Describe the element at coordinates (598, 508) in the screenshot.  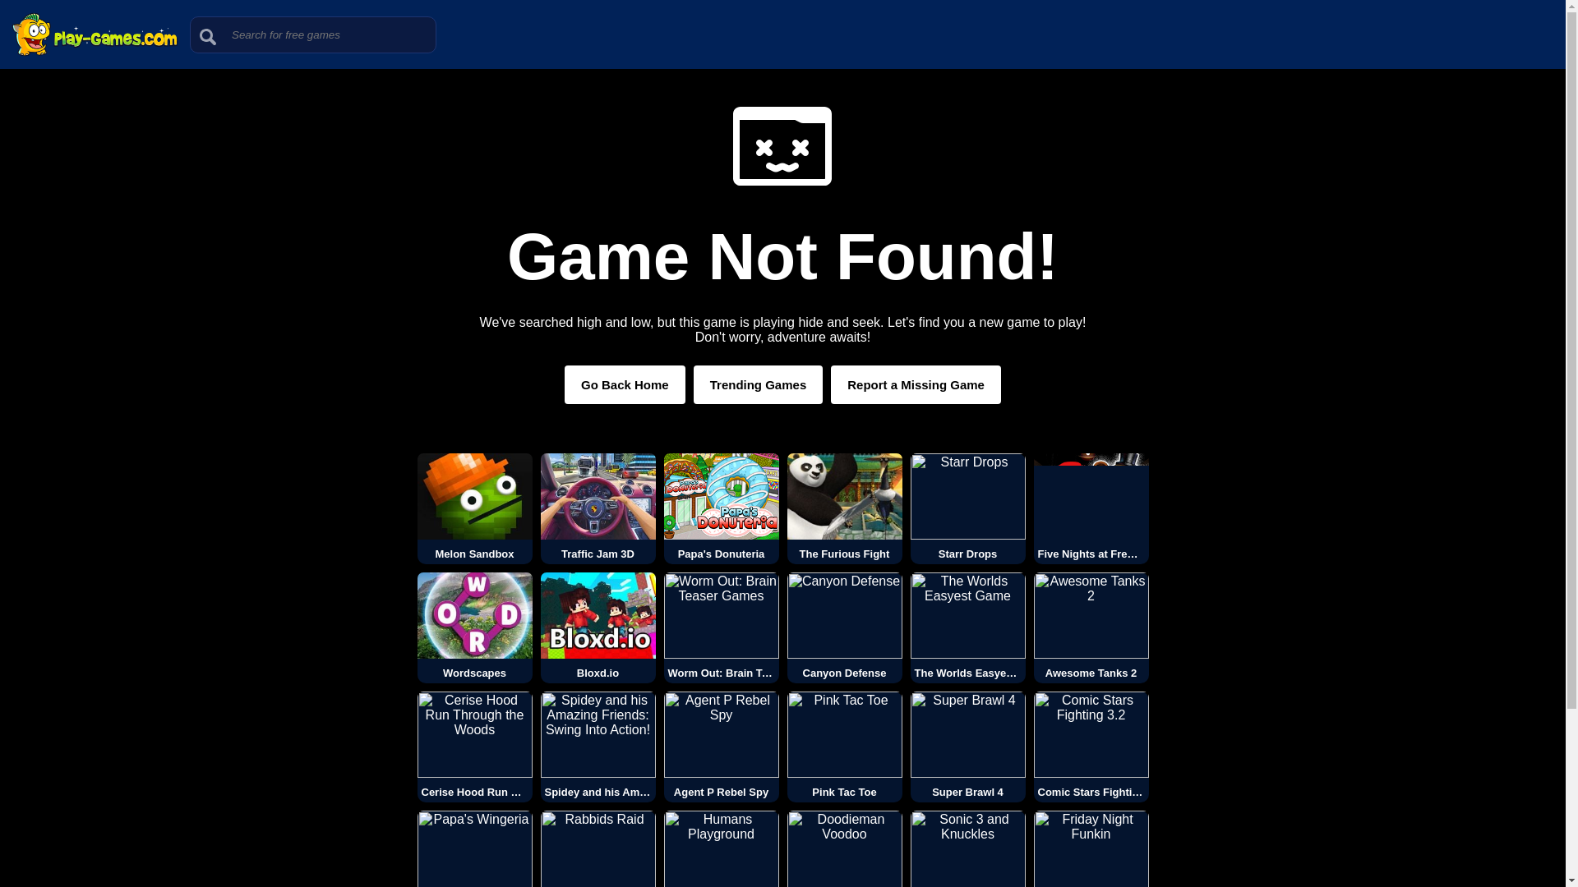
I see `Traffic Jam 3D` at that location.